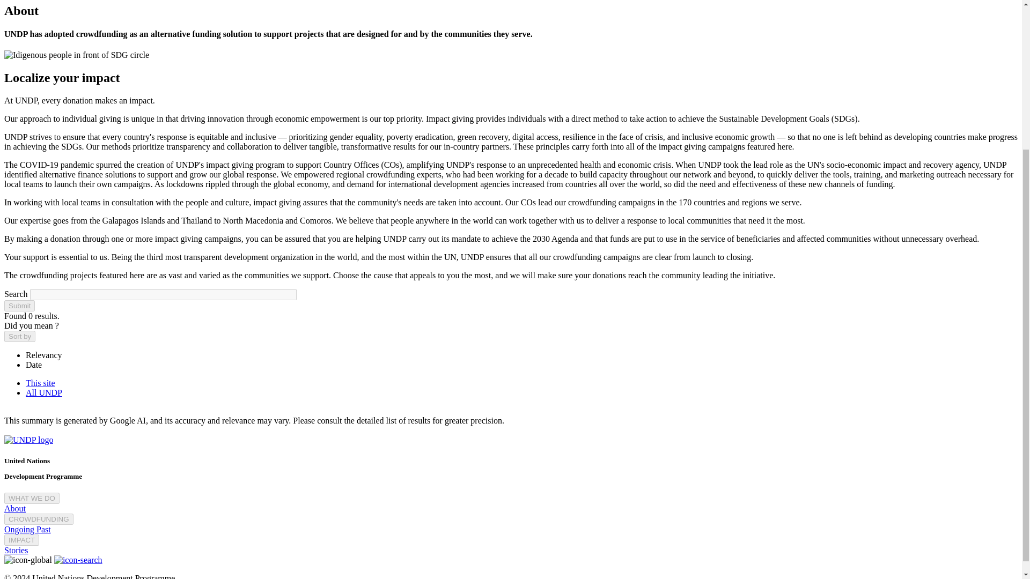 Image resolution: width=1030 pixels, height=579 pixels. I want to click on Submit, so click(19, 306).